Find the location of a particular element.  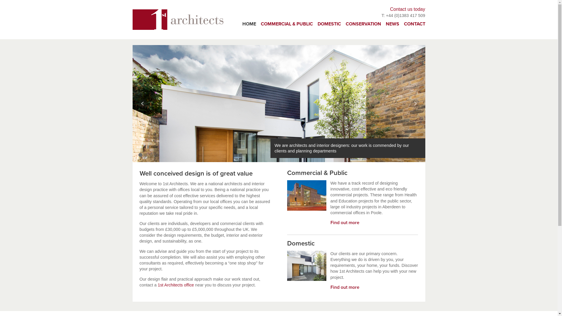

Find out more is located at coordinates (345, 223).